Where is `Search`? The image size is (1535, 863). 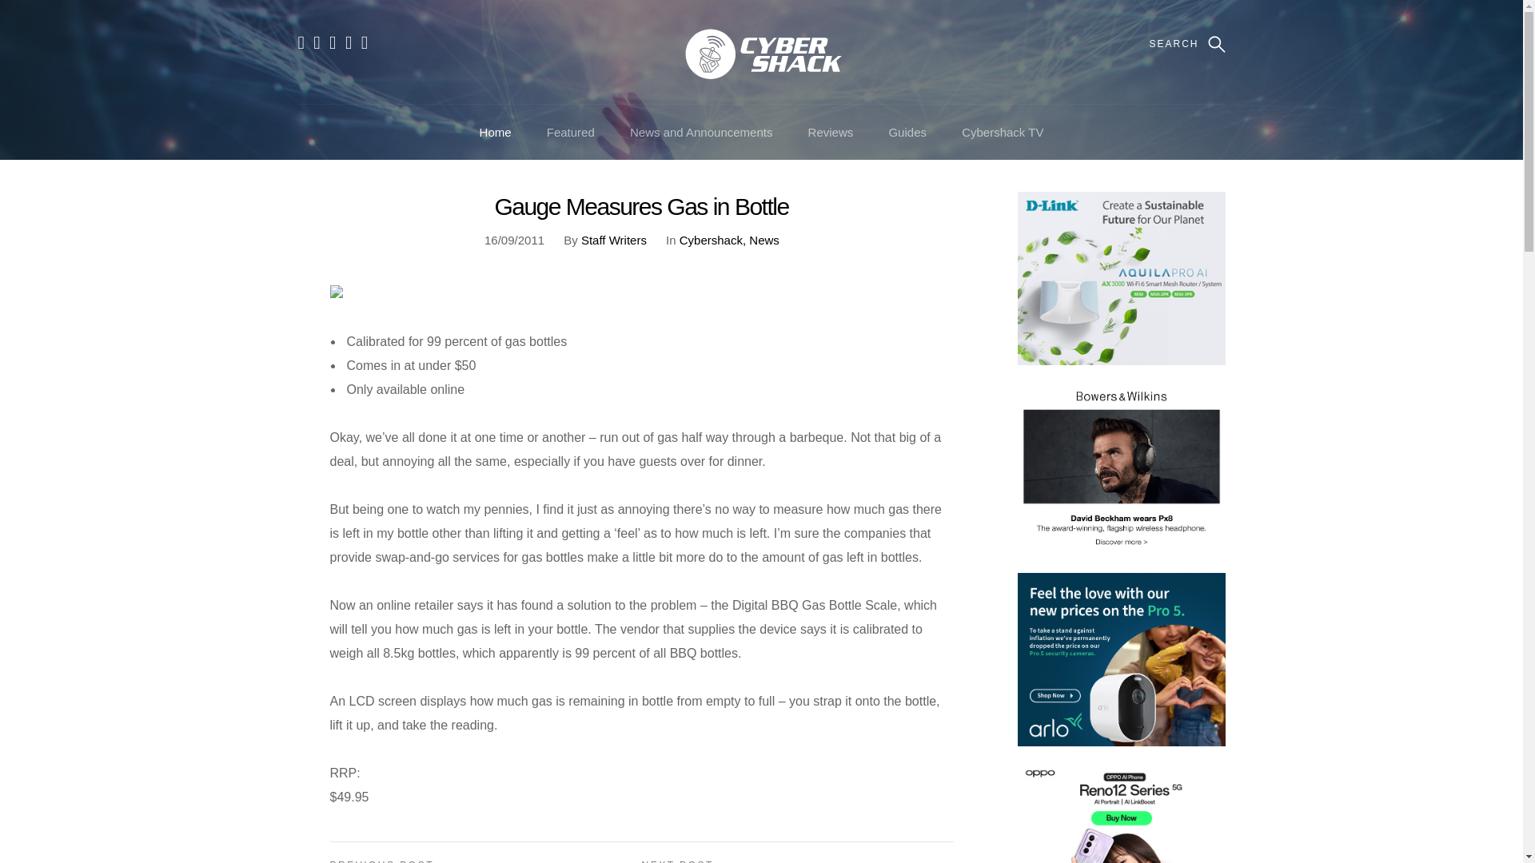 Search is located at coordinates (53, 22).